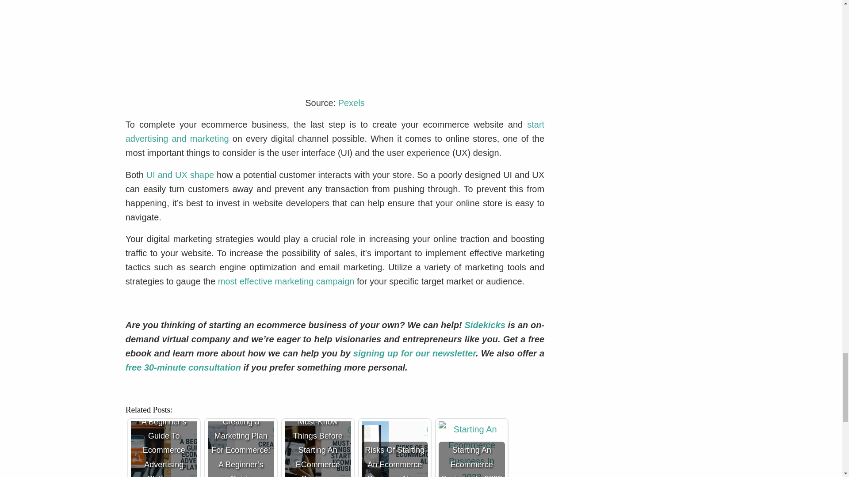 This screenshot has height=477, width=849. Describe the element at coordinates (183, 367) in the screenshot. I see `free 30-minute consultation` at that location.